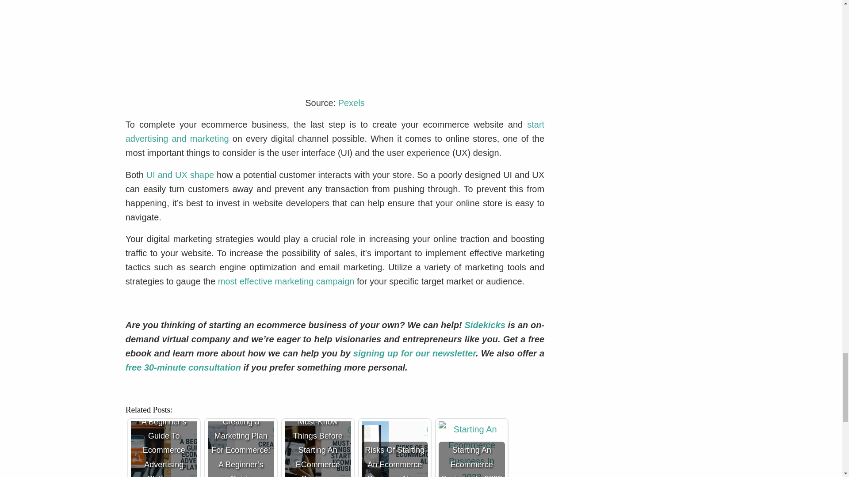 This screenshot has height=477, width=849. Describe the element at coordinates (183, 367) in the screenshot. I see `free 30-minute consultation` at that location.